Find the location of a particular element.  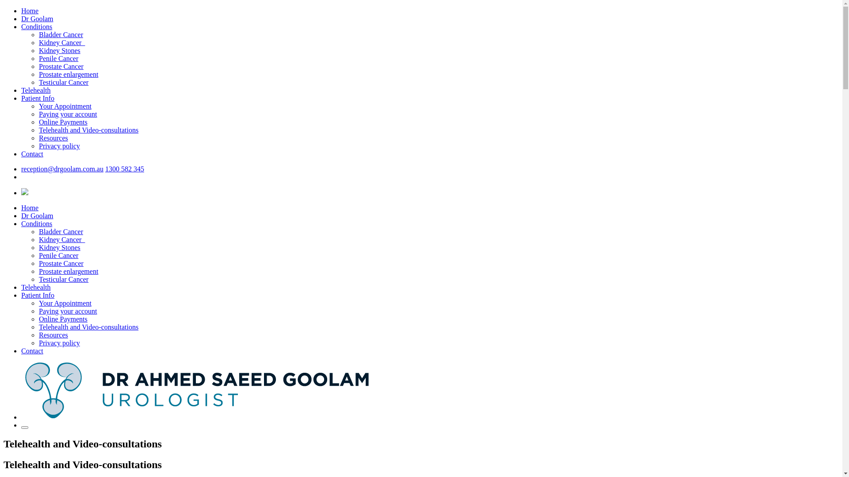

Home is located at coordinates (30, 208).